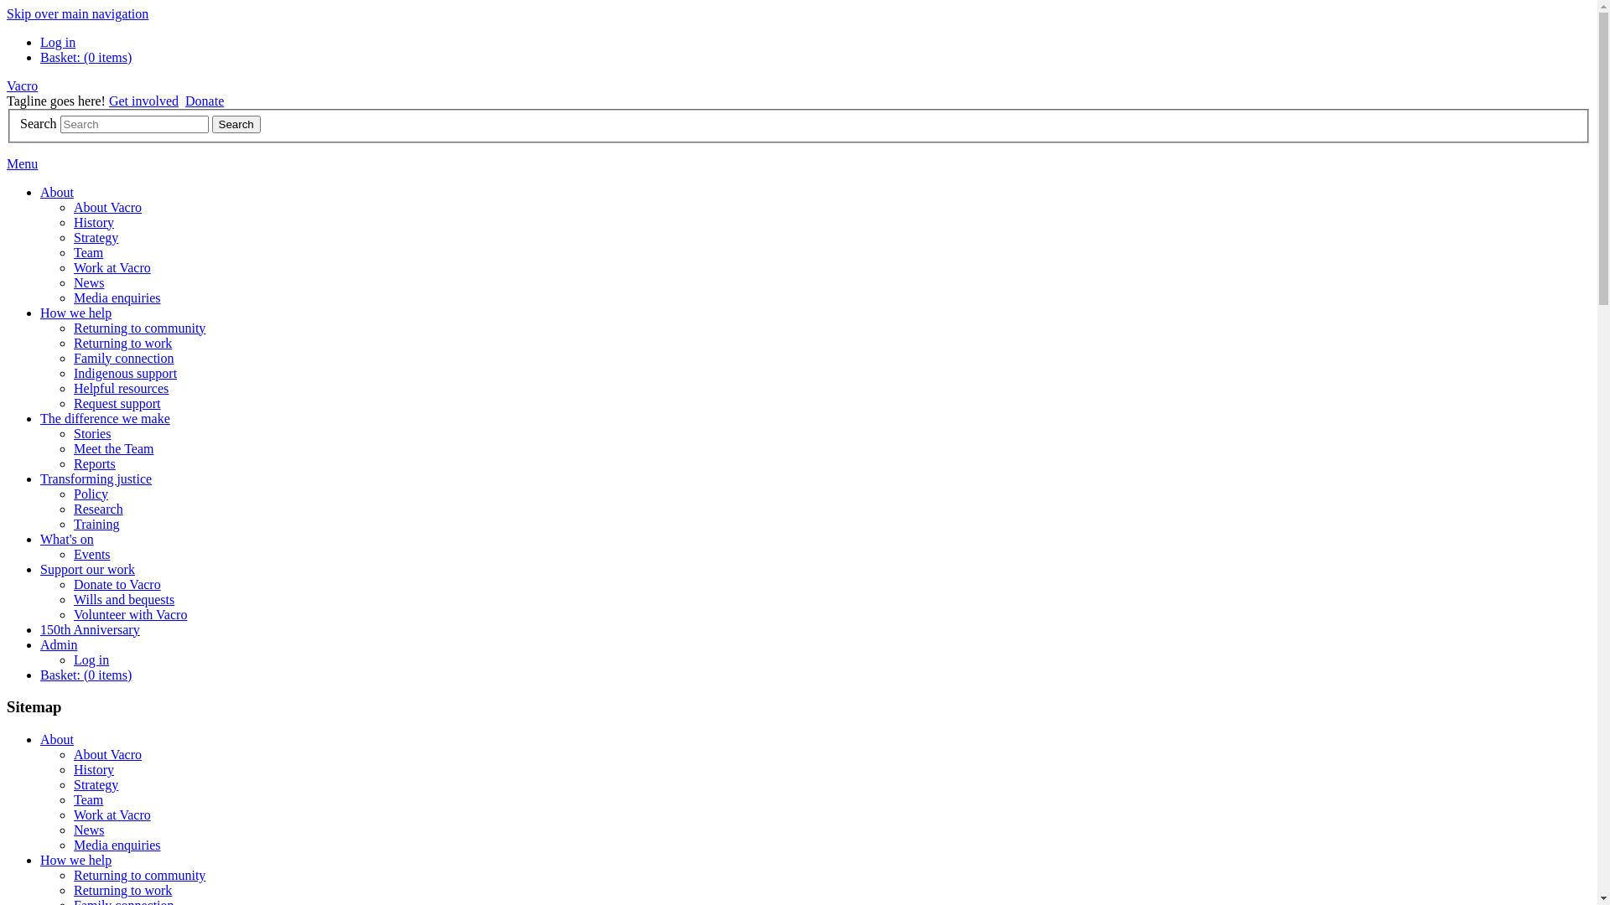 The image size is (1610, 905). Describe the element at coordinates (95, 464) in the screenshot. I see `Reports` at that location.